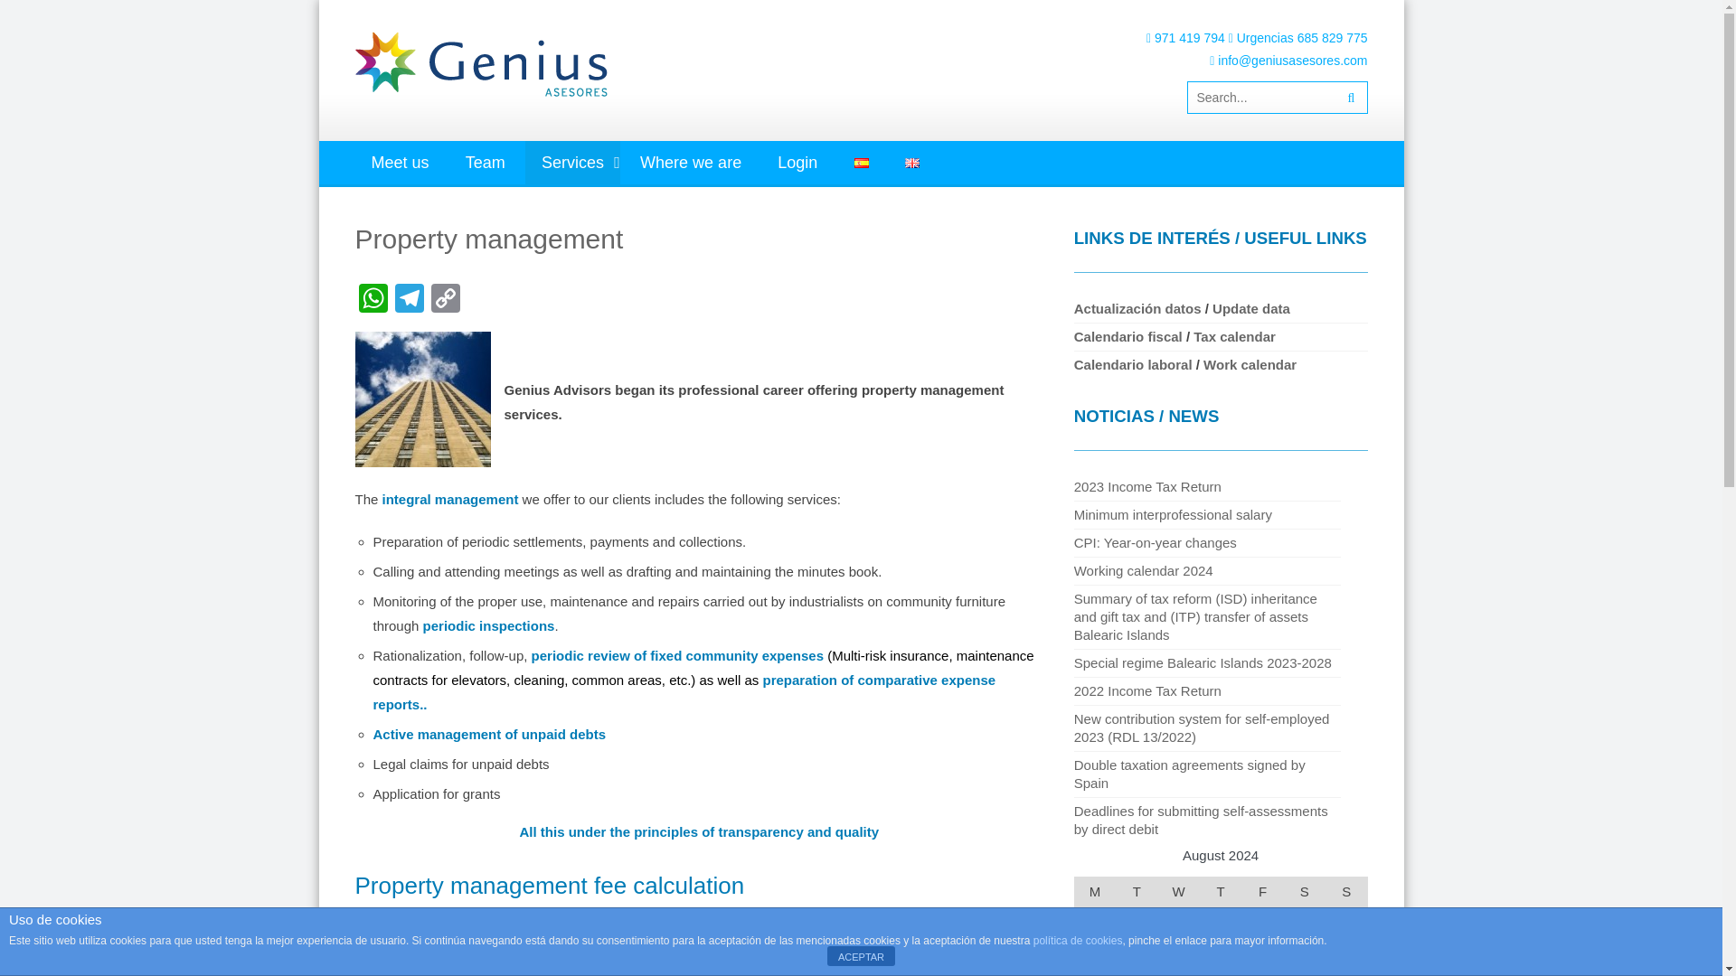 This screenshot has width=1736, height=976. I want to click on Work calendar, so click(1248, 364).